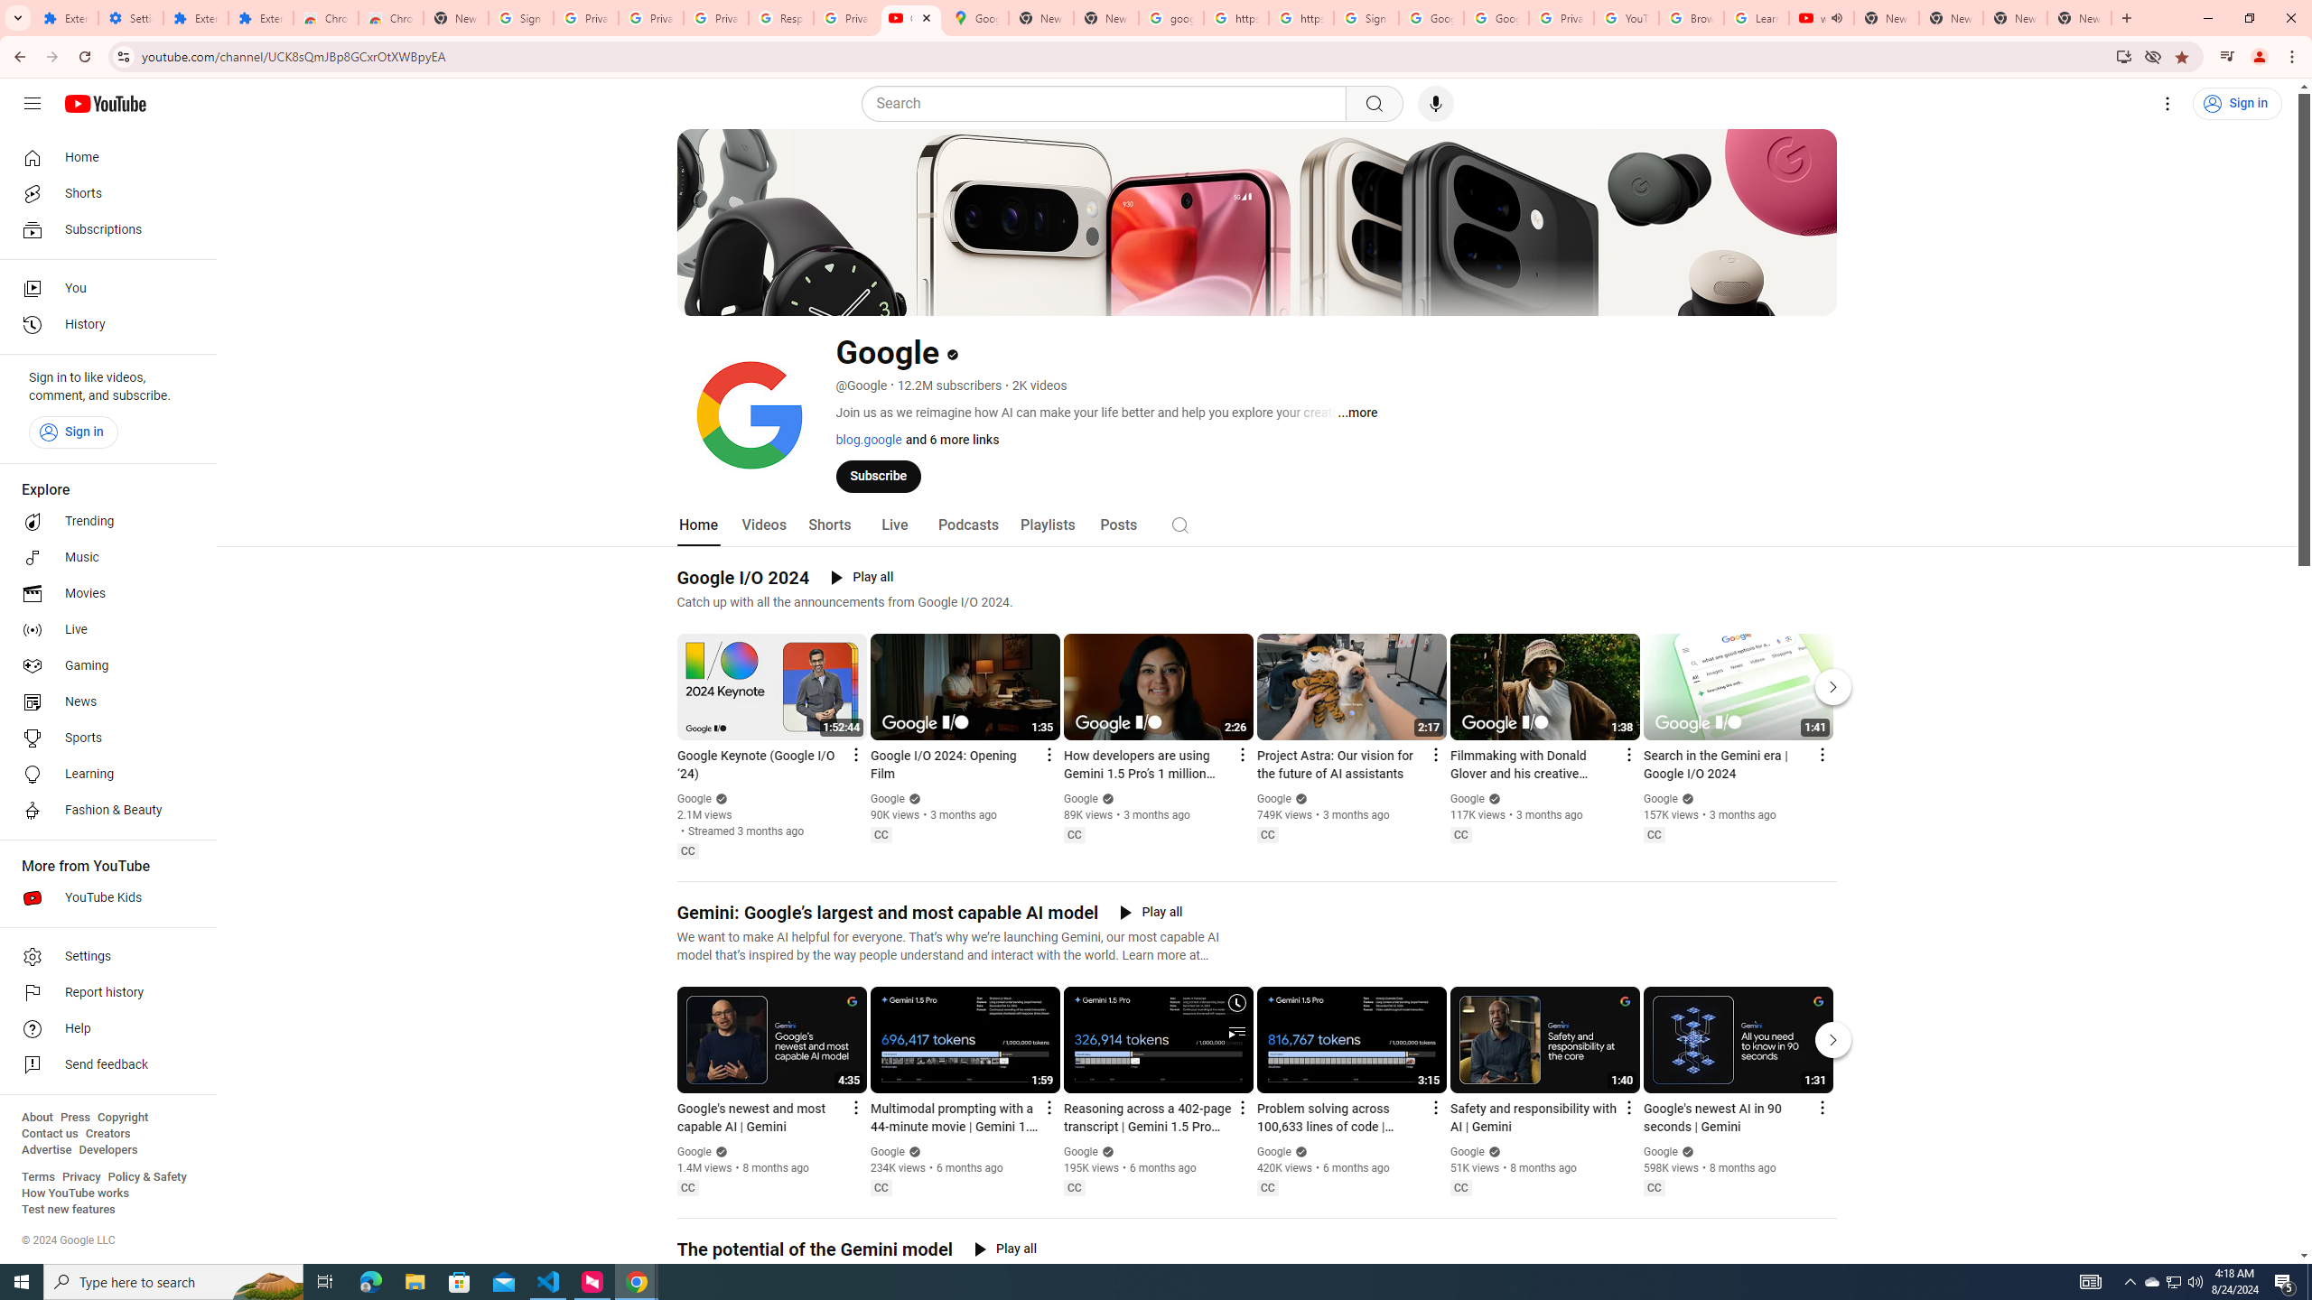 The image size is (2312, 1300). I want to click on Gaming, so click(103, 666).